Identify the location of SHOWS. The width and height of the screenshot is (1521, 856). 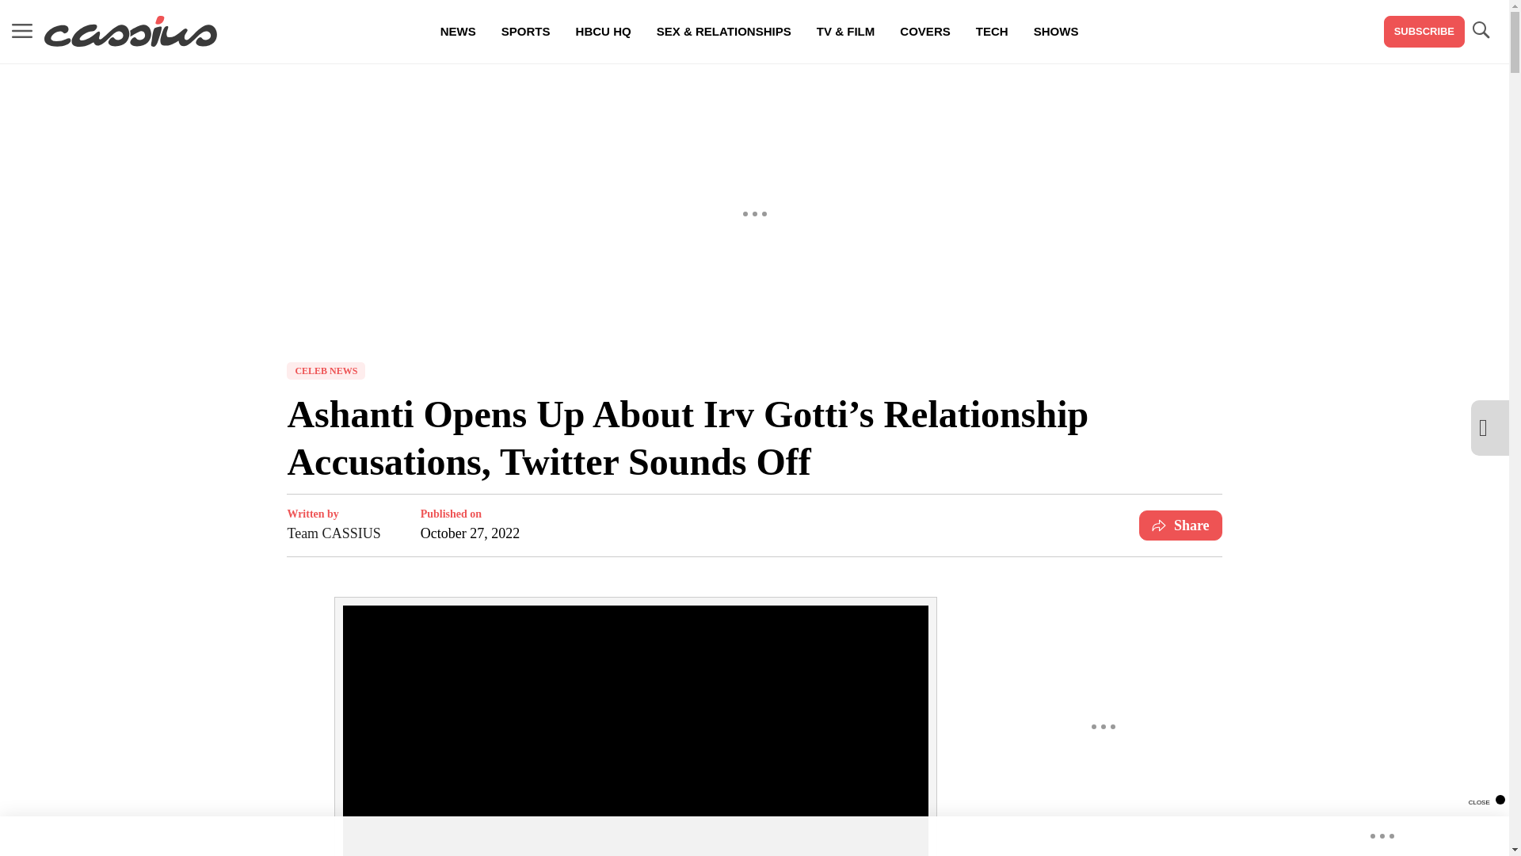
(1056, 32).